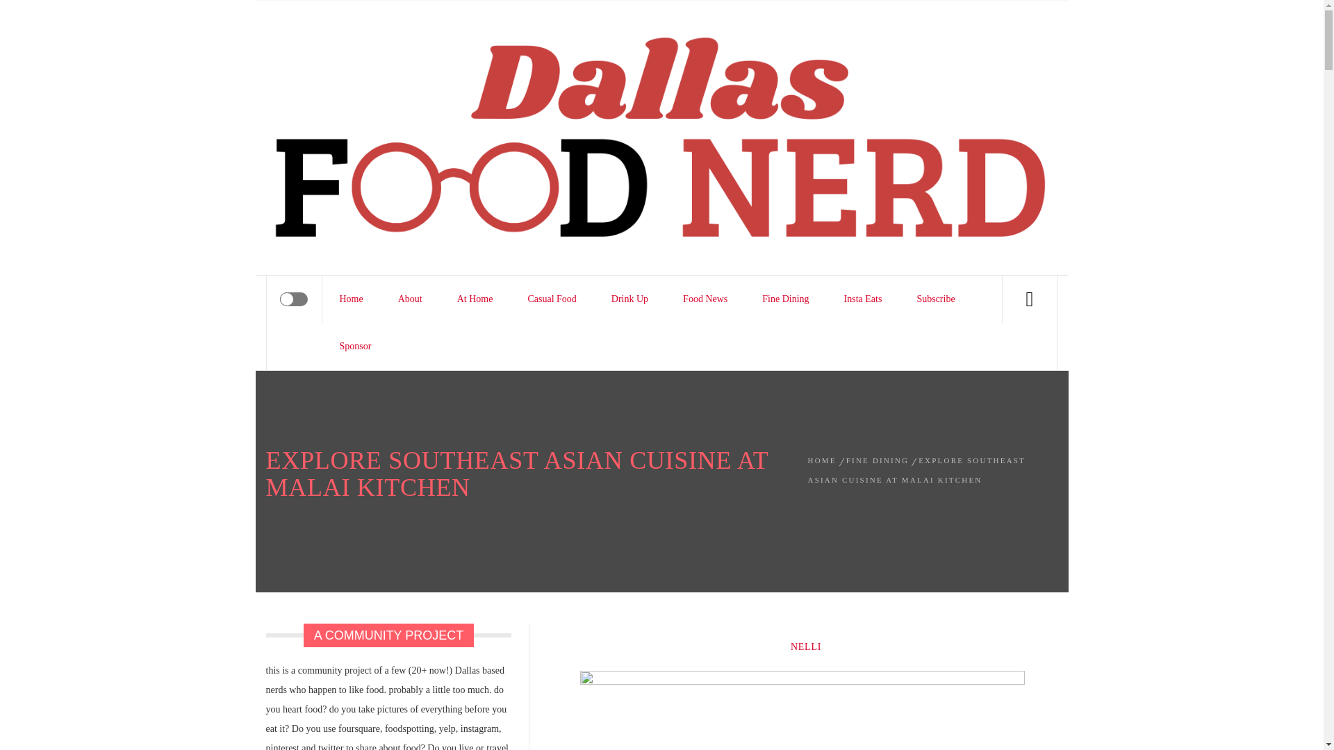 The width and height of the screenshot is (1334, 750). Describe the element at coordinates (475, 299) in the screenshot. I see `At Home` at that location.